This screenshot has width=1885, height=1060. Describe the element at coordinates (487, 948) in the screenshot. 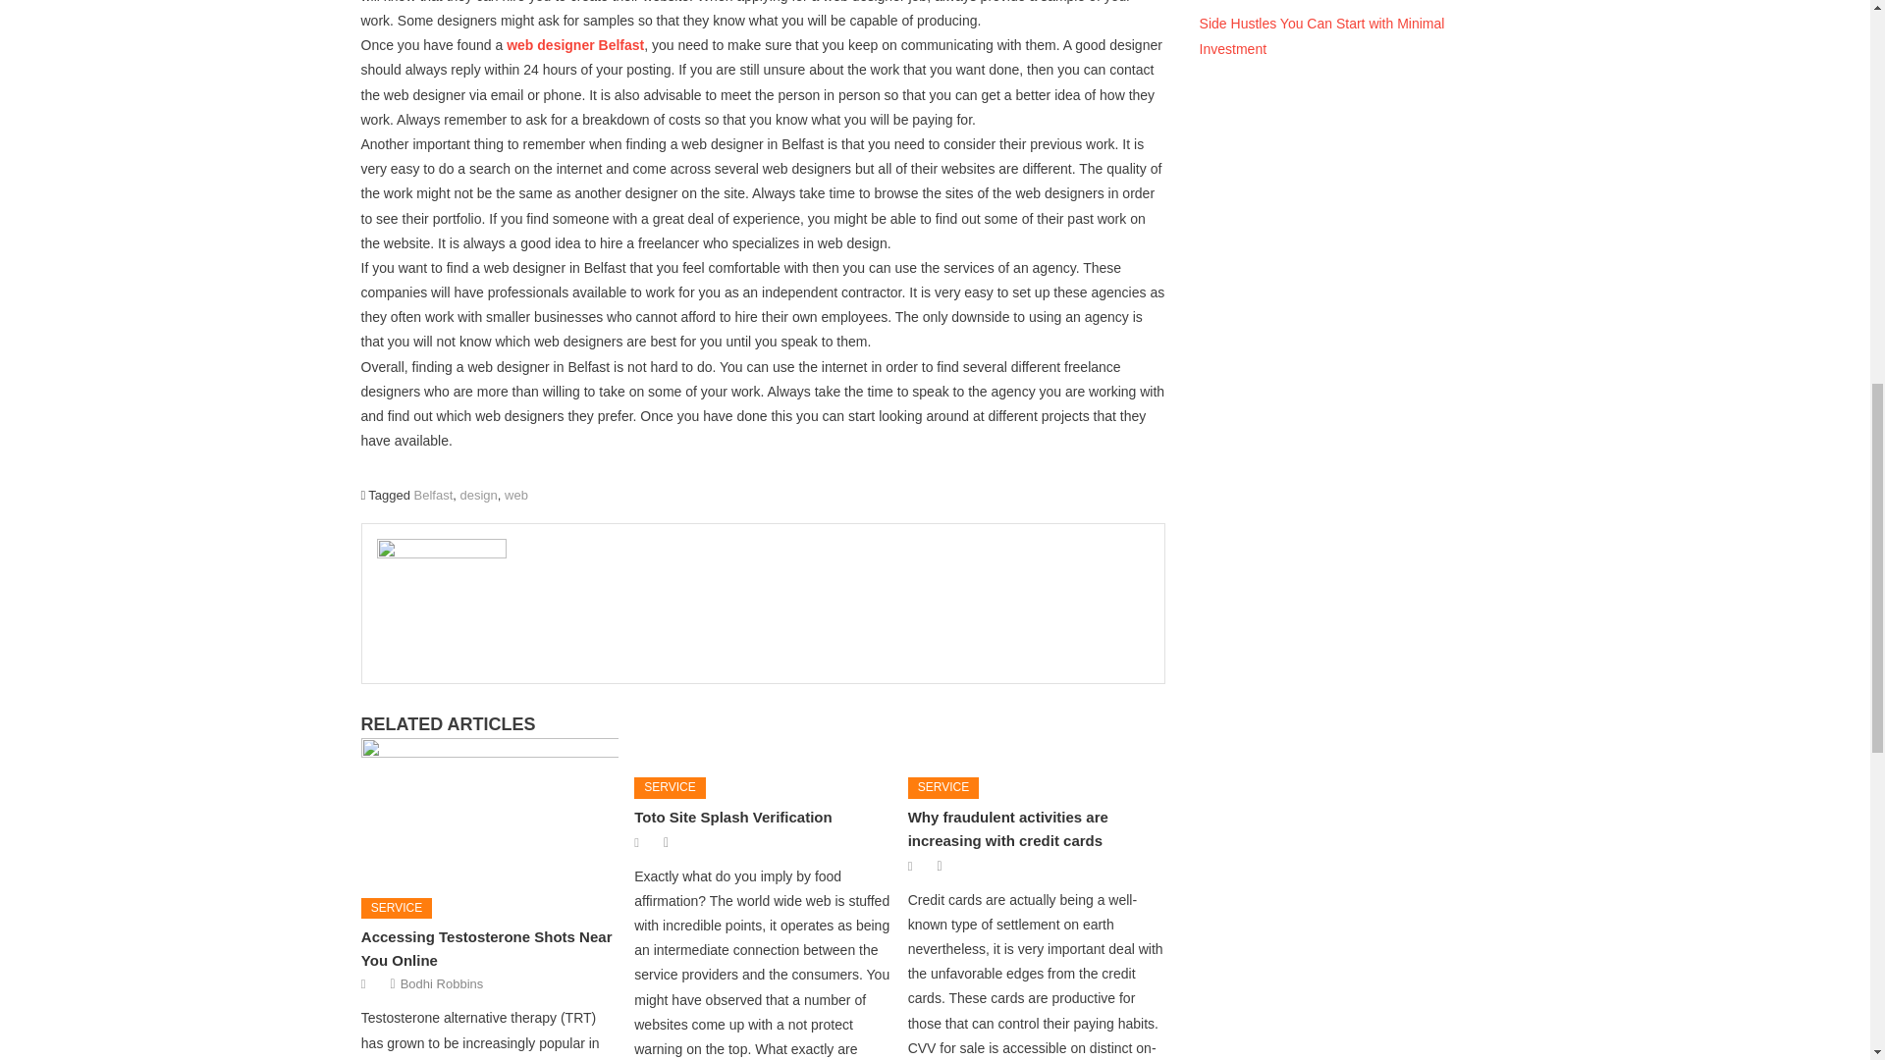

I see `Accessing Testosterone Shots Near You Online` at that location.